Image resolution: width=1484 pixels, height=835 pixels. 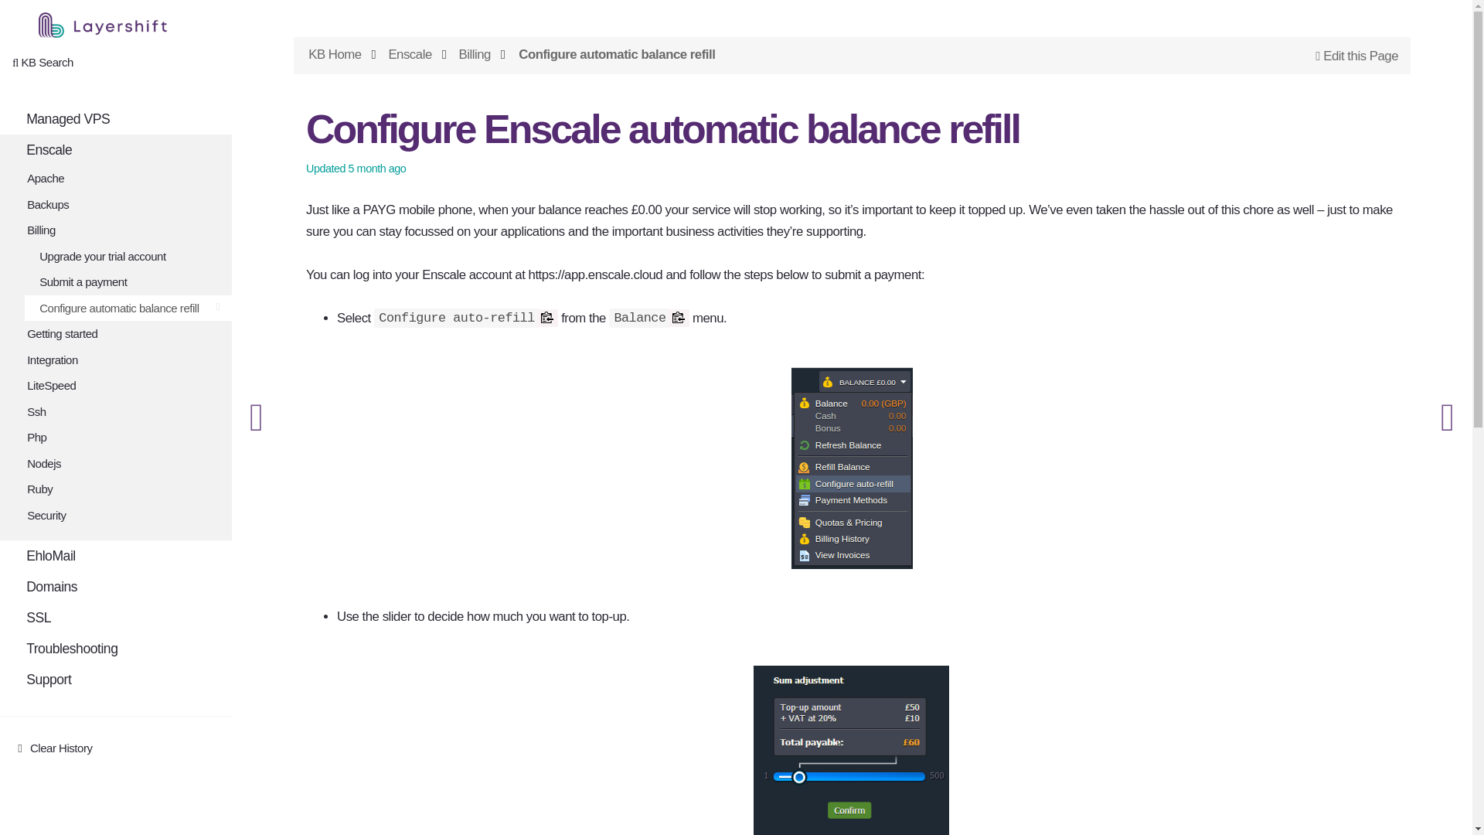 What do you see at coordinates (377, 168) in the screenshot?
I see `2024-03-04 14:24` at bounding box center [377, 168].